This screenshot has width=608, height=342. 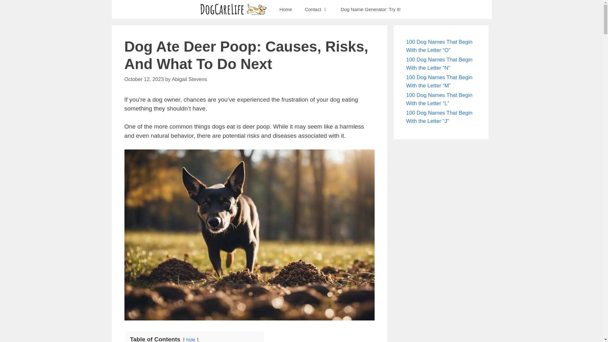 What do you see at coordinates (189, 79) in the screenshot?
I see `Abigail Stevens` at bounding box center [189, 79].